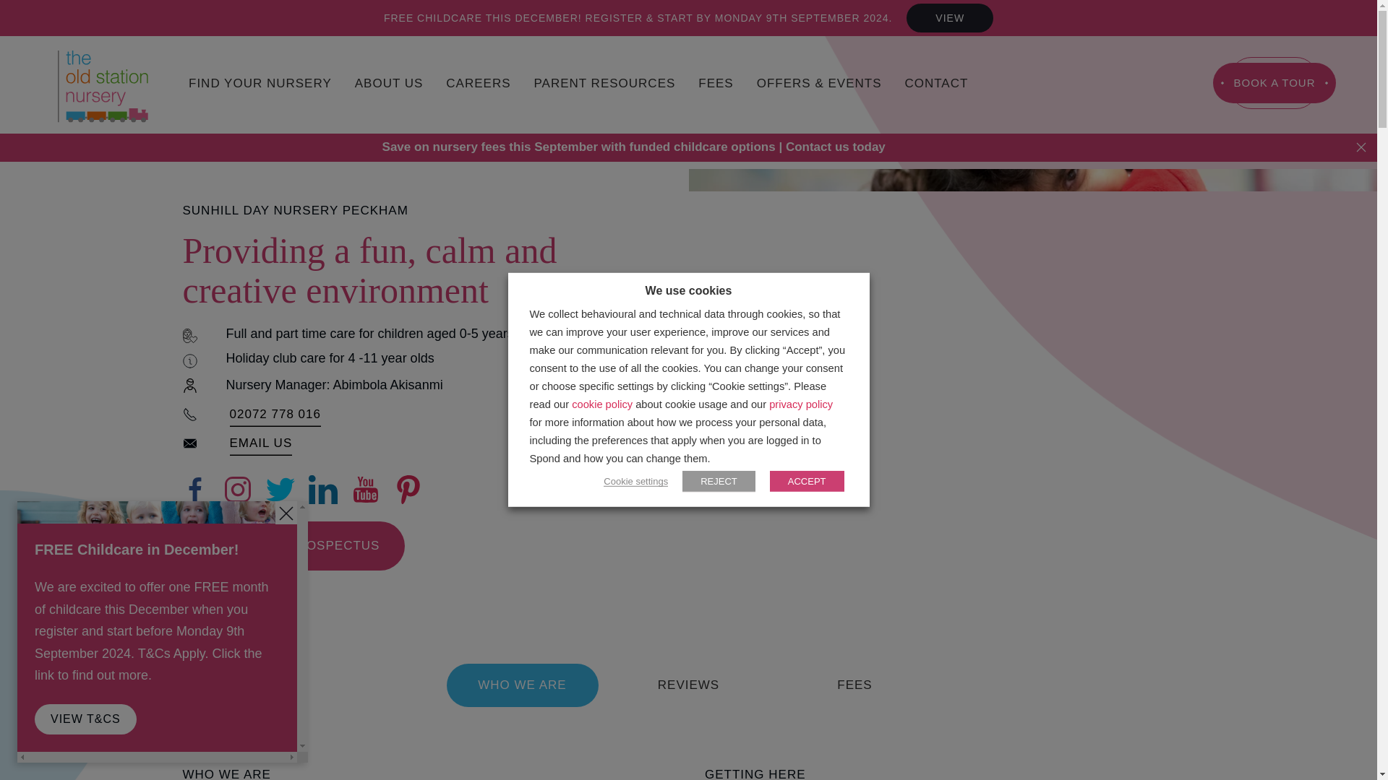  Describe the element at coordinates (239, 488) in the screenshot. I see `Follow us on instagram` at that location.